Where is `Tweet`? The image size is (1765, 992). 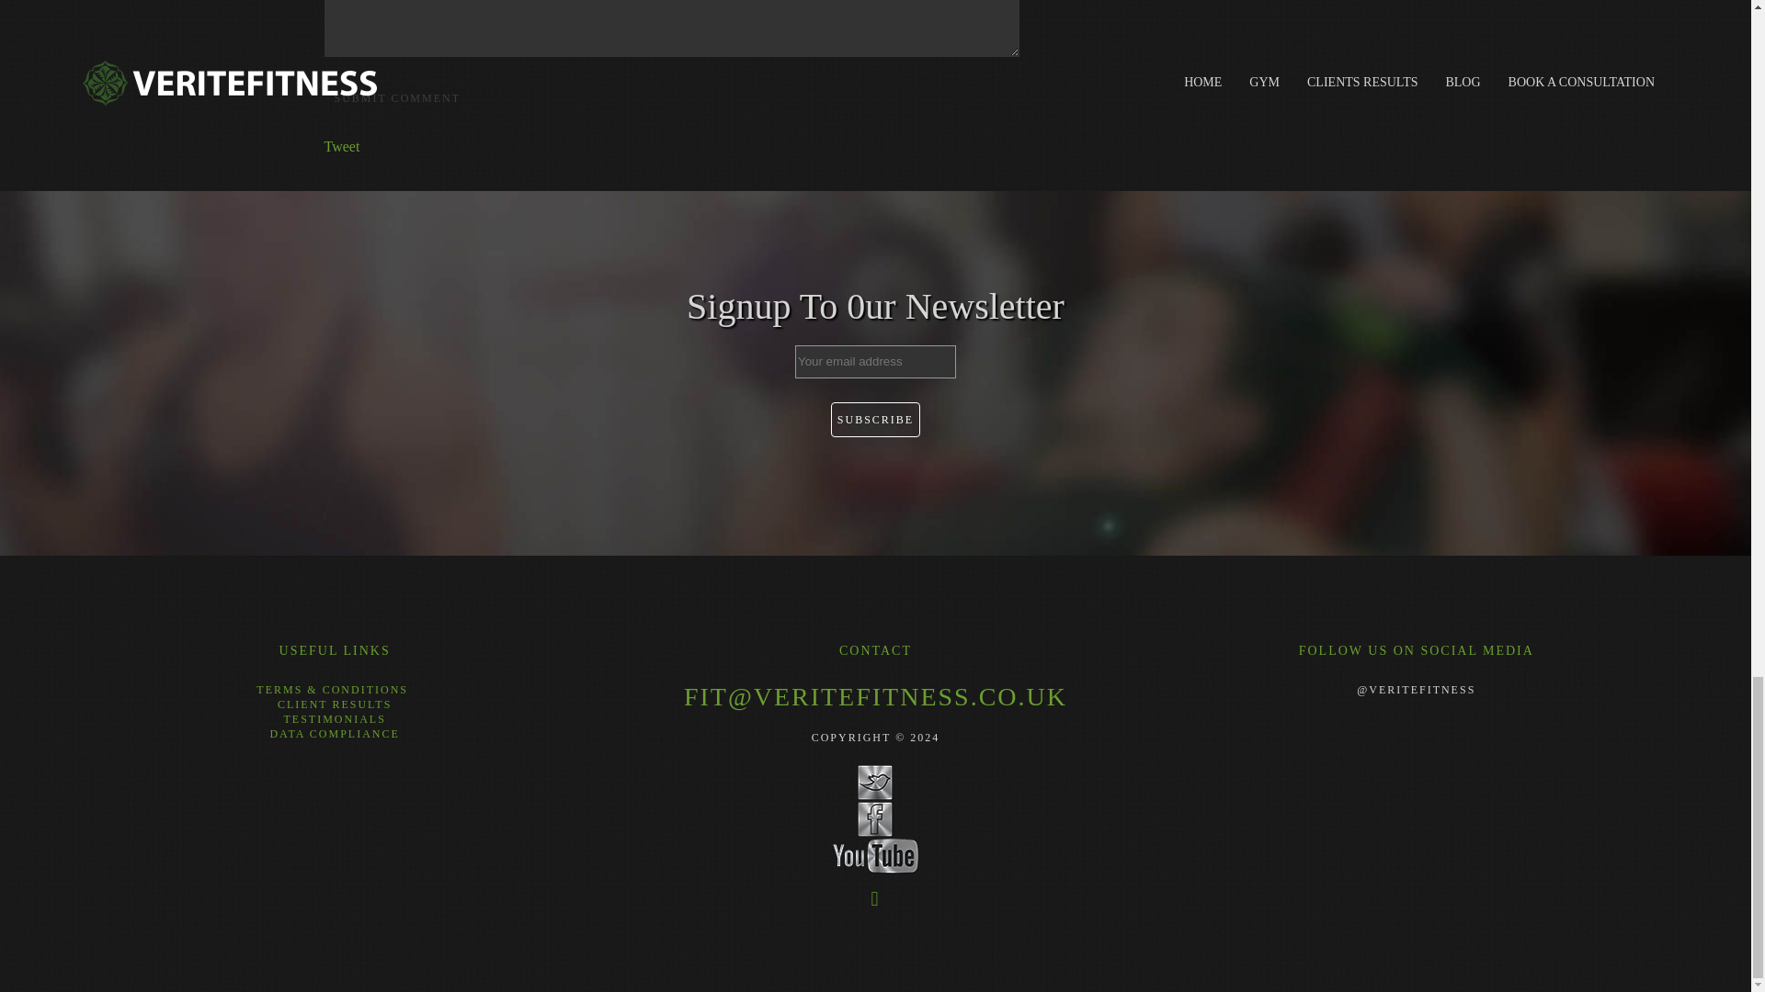 Tweet is located at coordinates (341, 147).